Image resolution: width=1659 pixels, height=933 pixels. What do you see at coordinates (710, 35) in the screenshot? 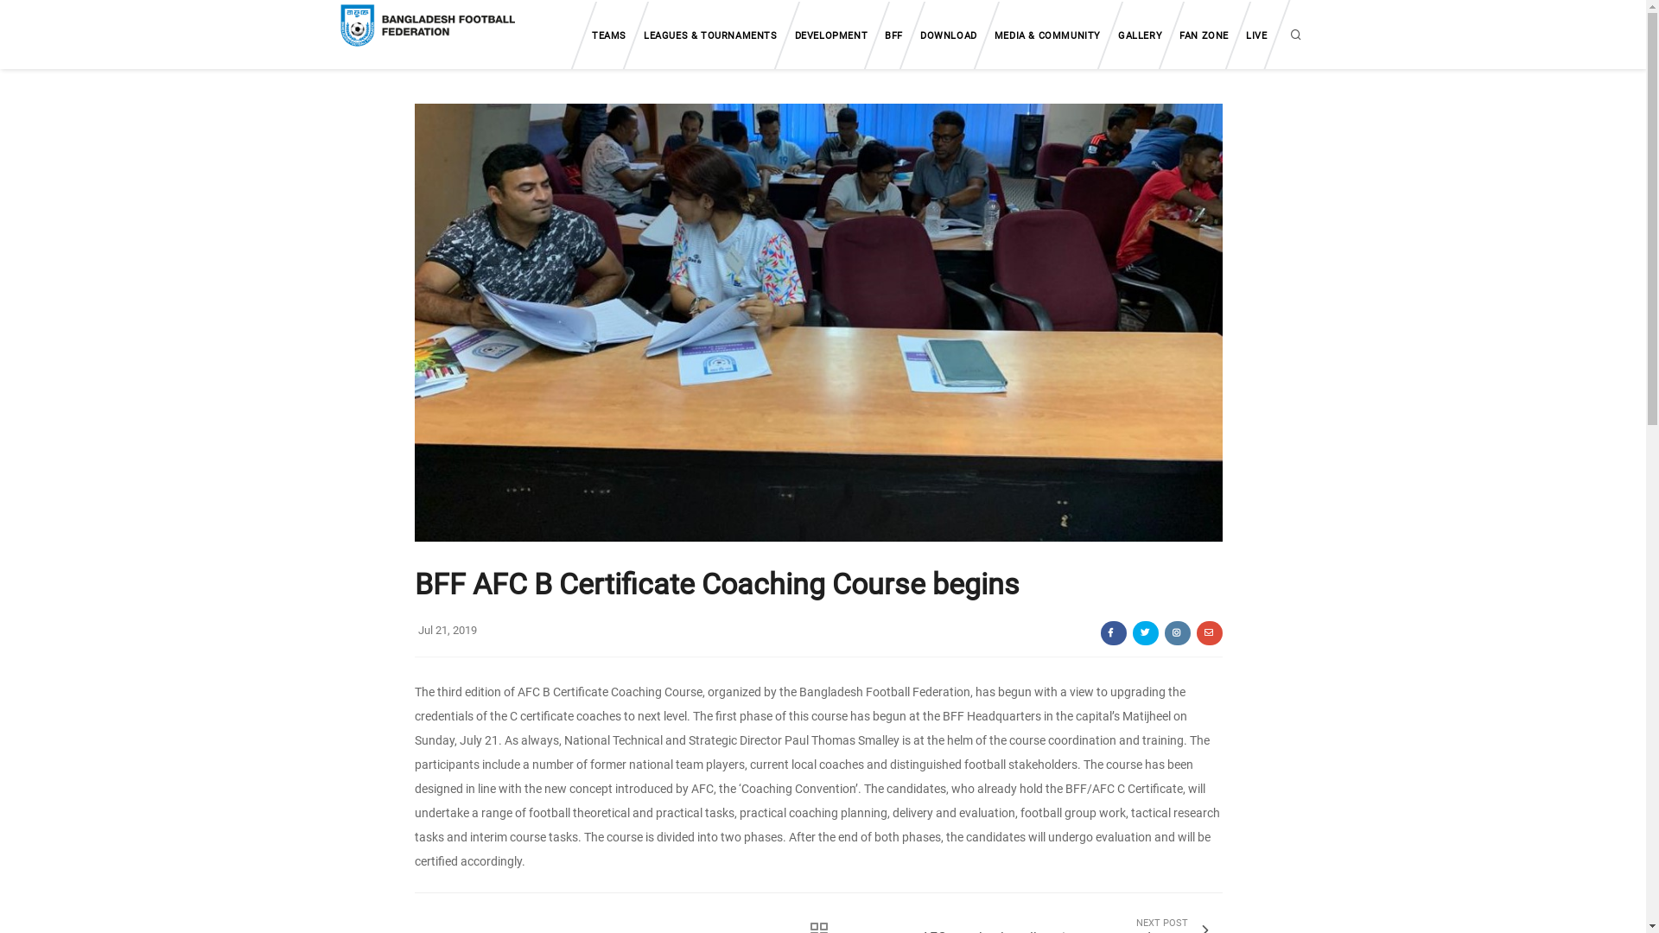
I see `LEAGUES & TOURNAMENTS` at bounding box center [710, 35].